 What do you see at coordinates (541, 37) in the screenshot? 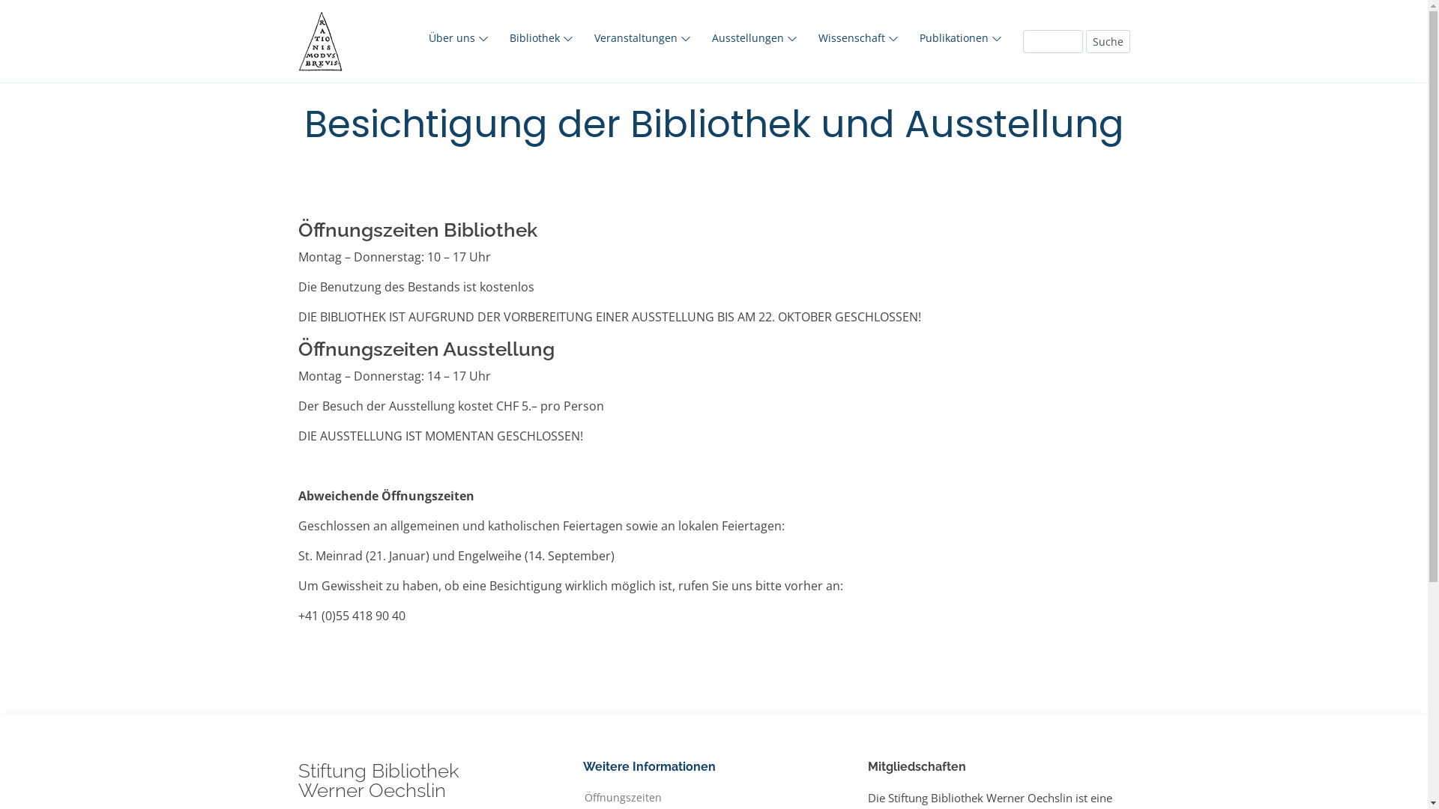
I see `Bibliothek ` at bounding box center [541, 37].